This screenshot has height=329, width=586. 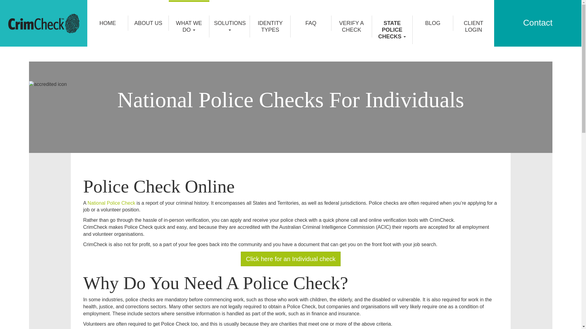 I want to click on Contact, so click(x=538, y=23).